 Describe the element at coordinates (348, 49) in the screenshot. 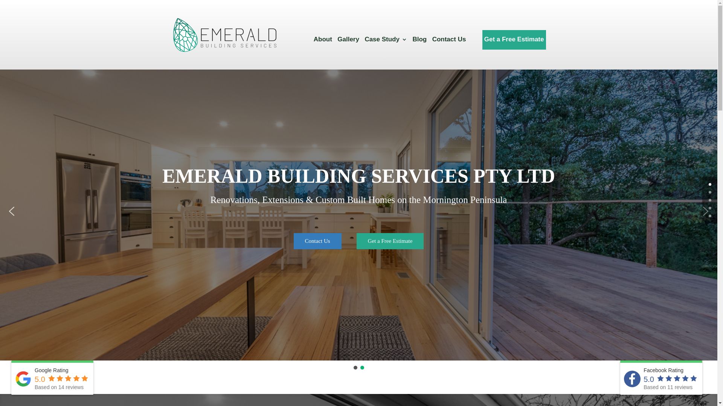

I see `Gallery` at that location.